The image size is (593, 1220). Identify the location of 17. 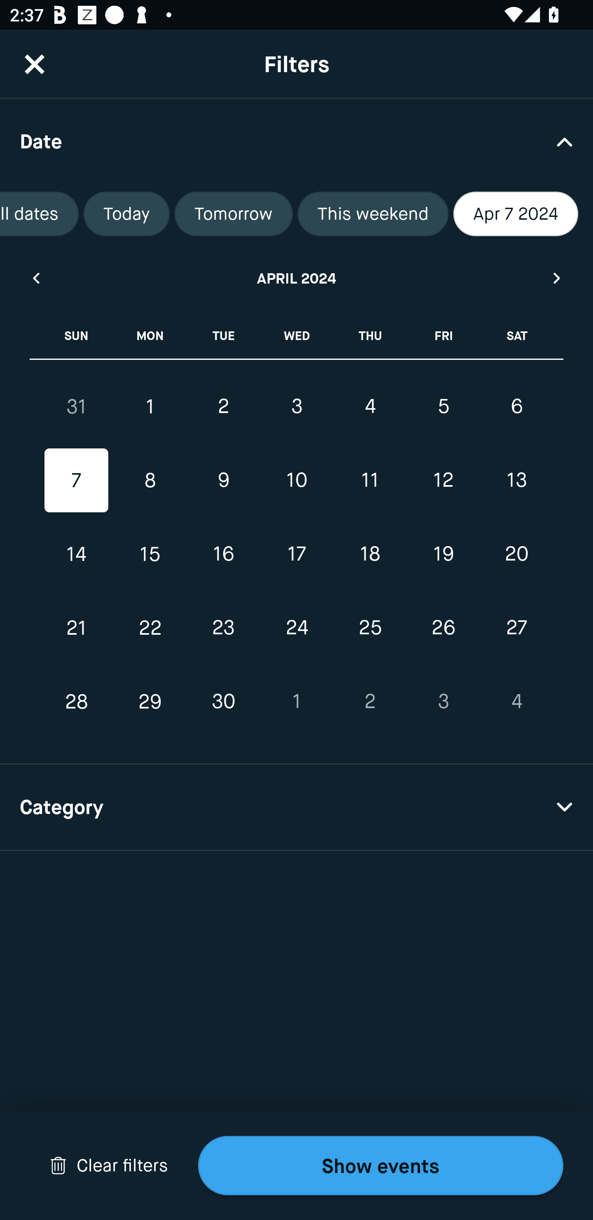
(296, 554).